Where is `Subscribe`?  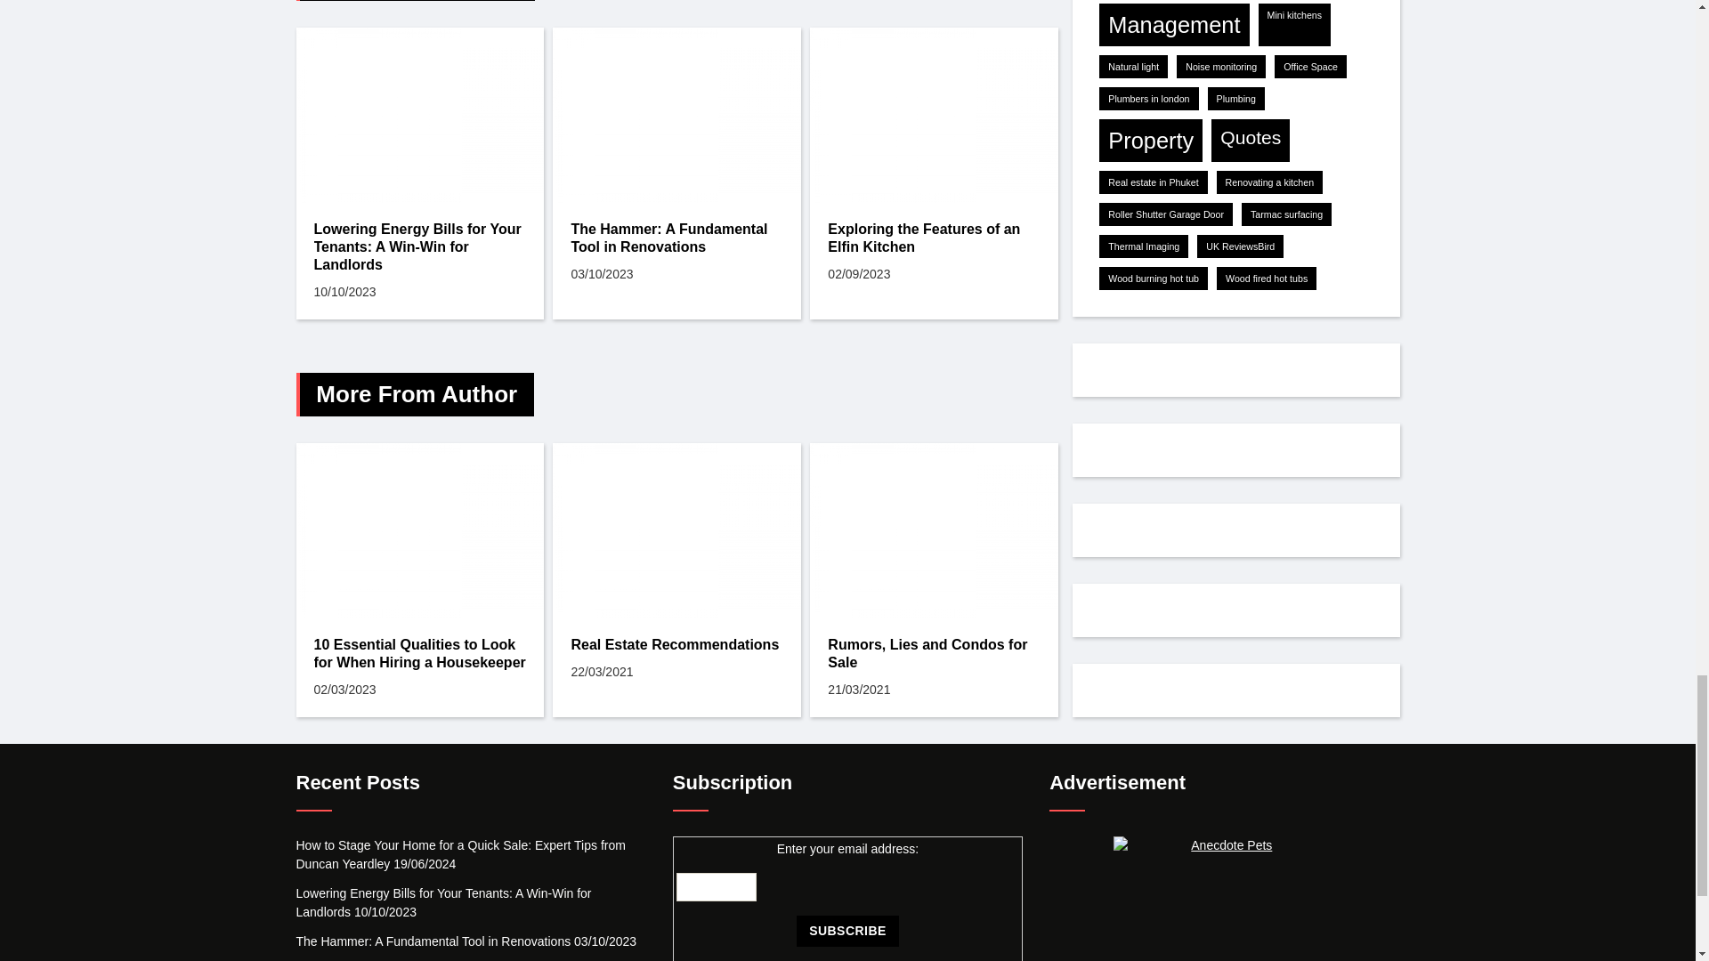
Subscribe is located at coordinates (847, 931).